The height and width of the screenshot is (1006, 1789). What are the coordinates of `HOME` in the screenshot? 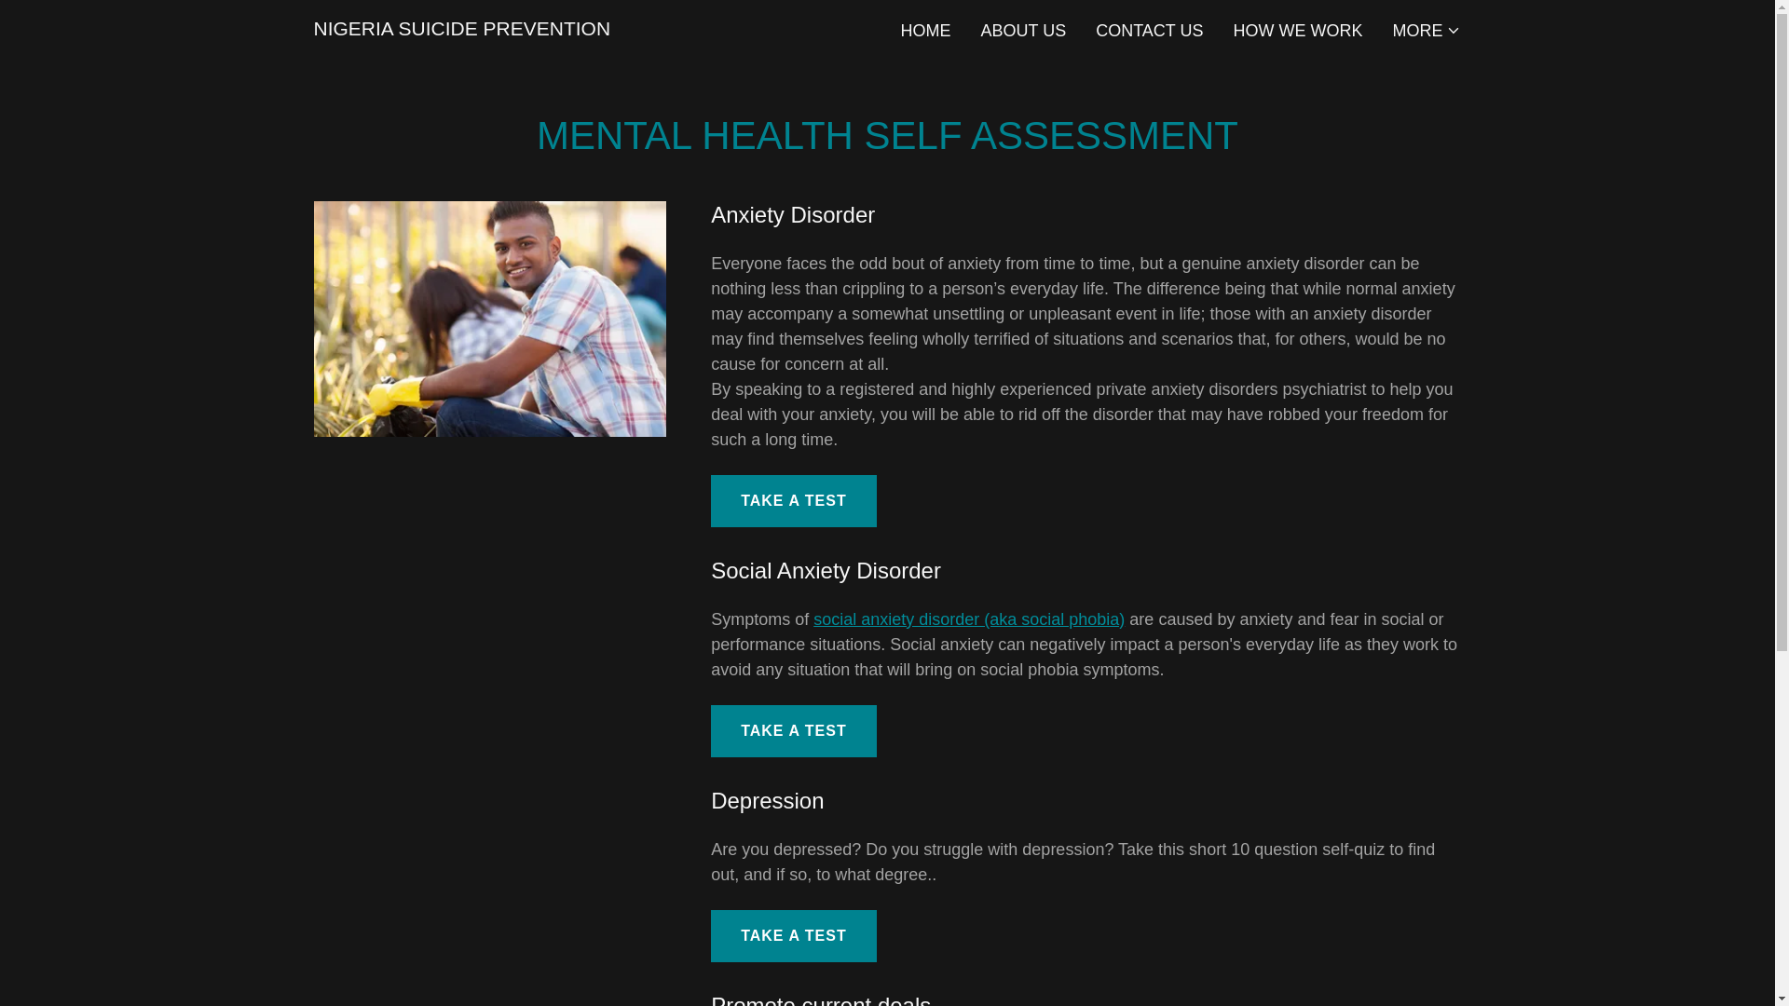 It's located at (924, 30).